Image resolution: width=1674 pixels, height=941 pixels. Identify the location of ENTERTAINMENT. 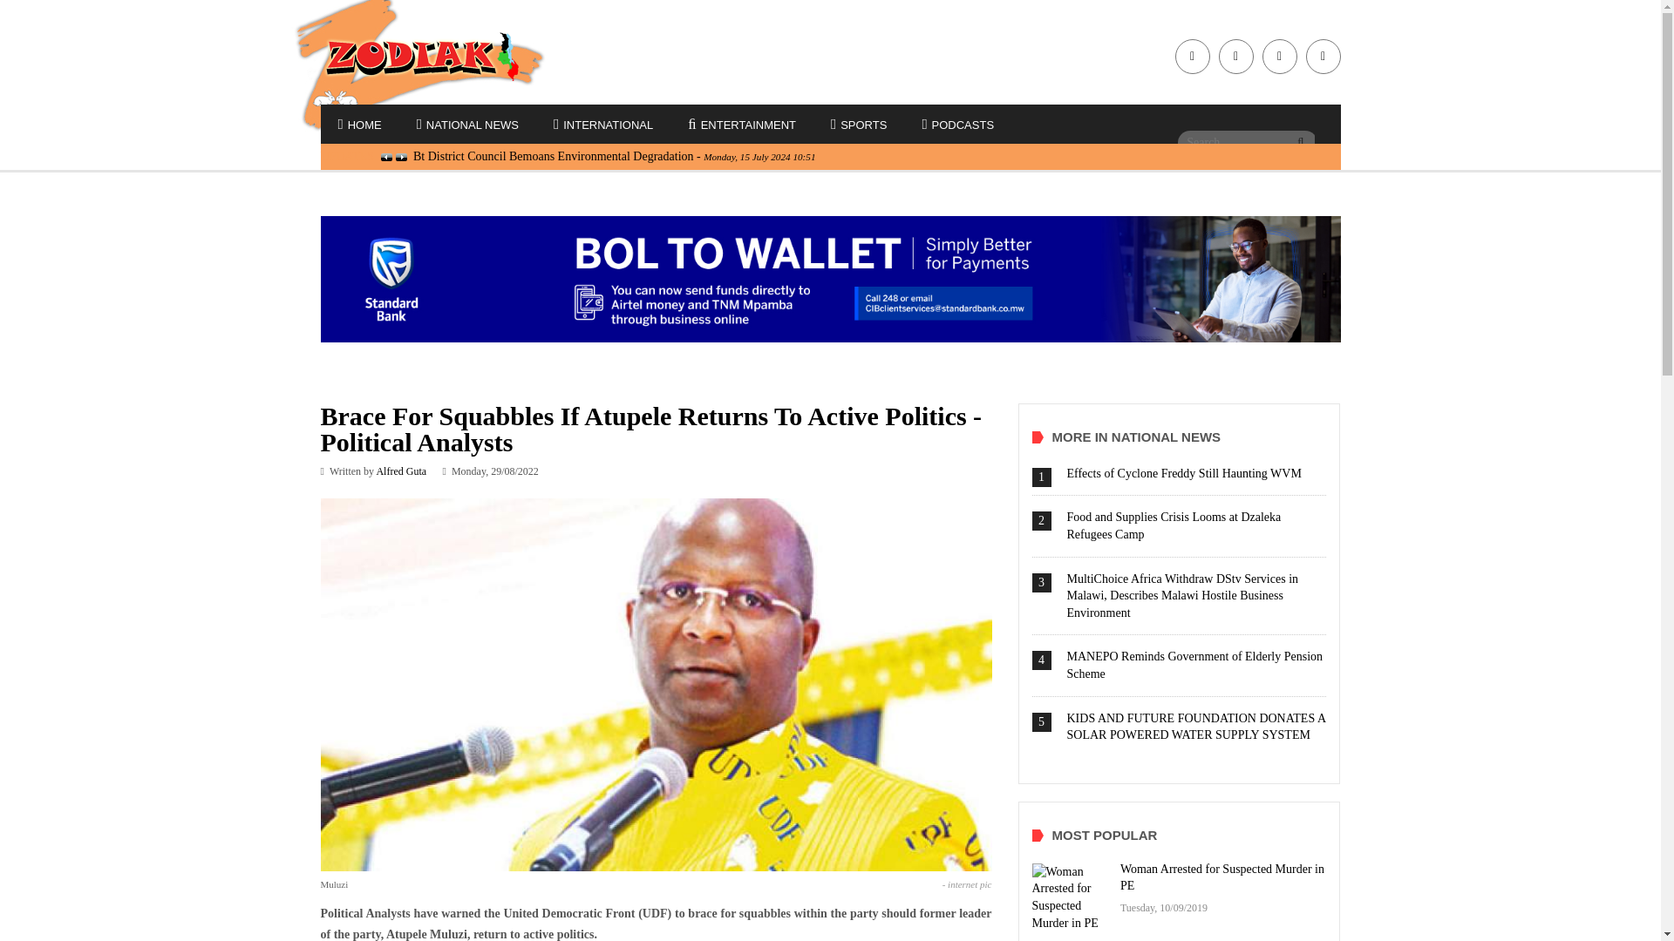
(742, 125).